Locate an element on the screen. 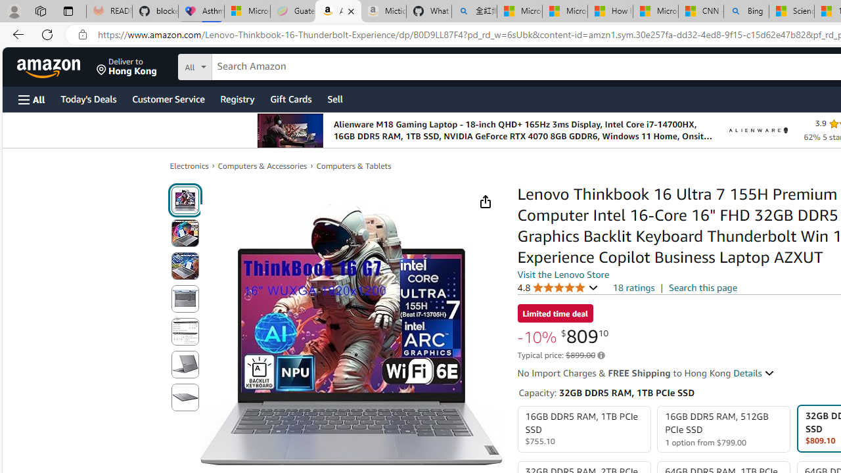 This screenshot has height=473, width=841. Close tab is located at coordinates (351, 11).